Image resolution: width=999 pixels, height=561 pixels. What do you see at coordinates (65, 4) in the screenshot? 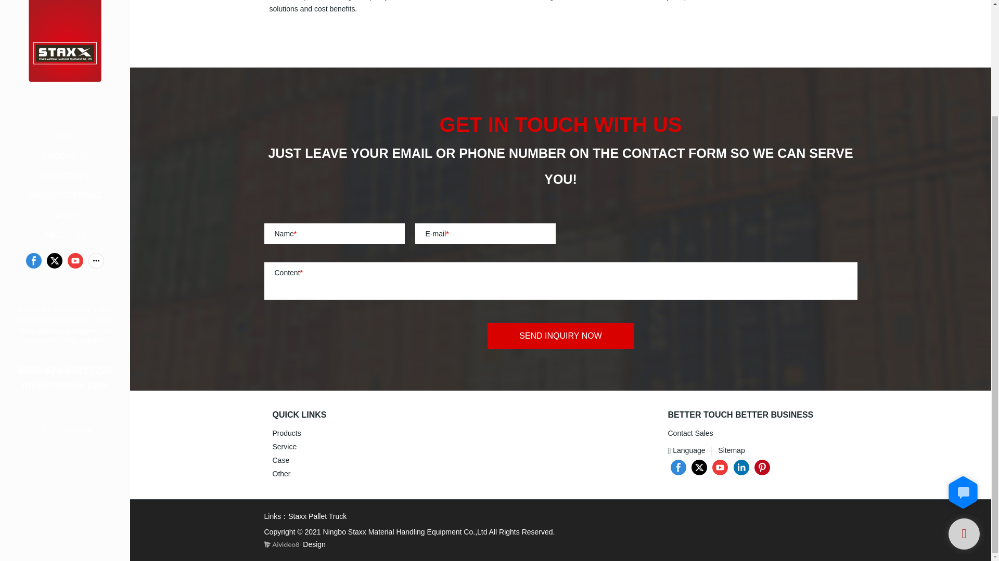
I see `HOME` at bounding box center [65, 4].